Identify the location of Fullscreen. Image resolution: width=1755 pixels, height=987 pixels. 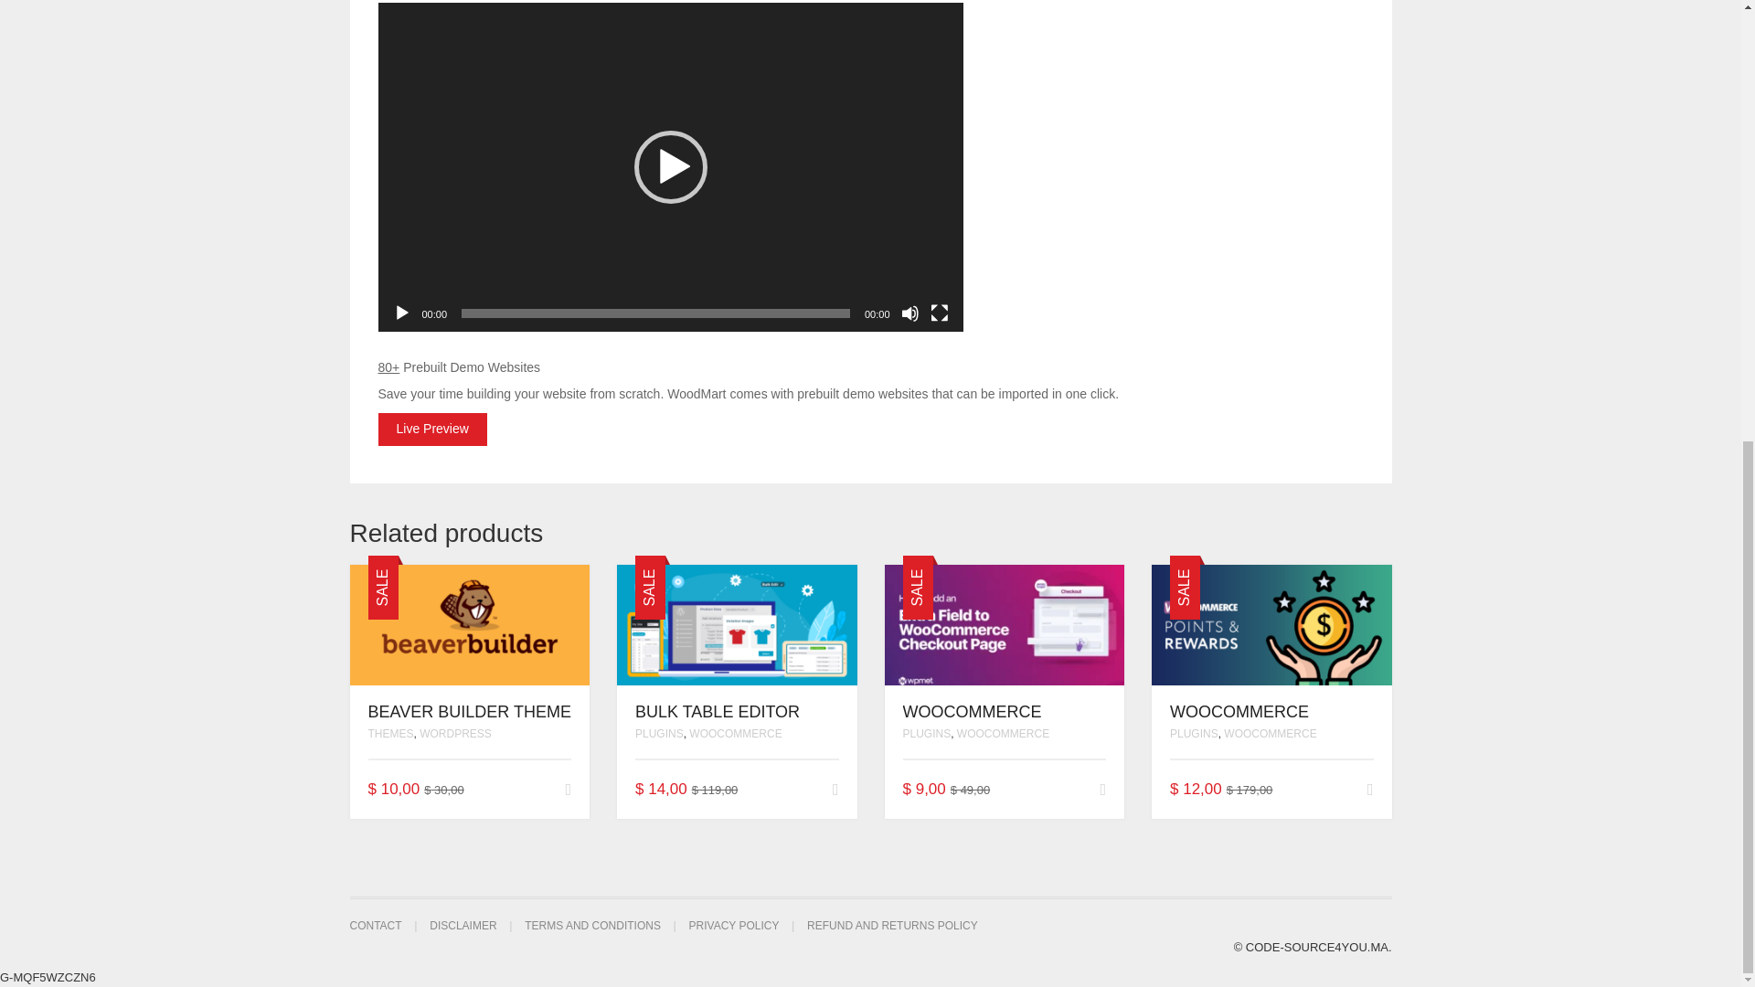
(940, 313).